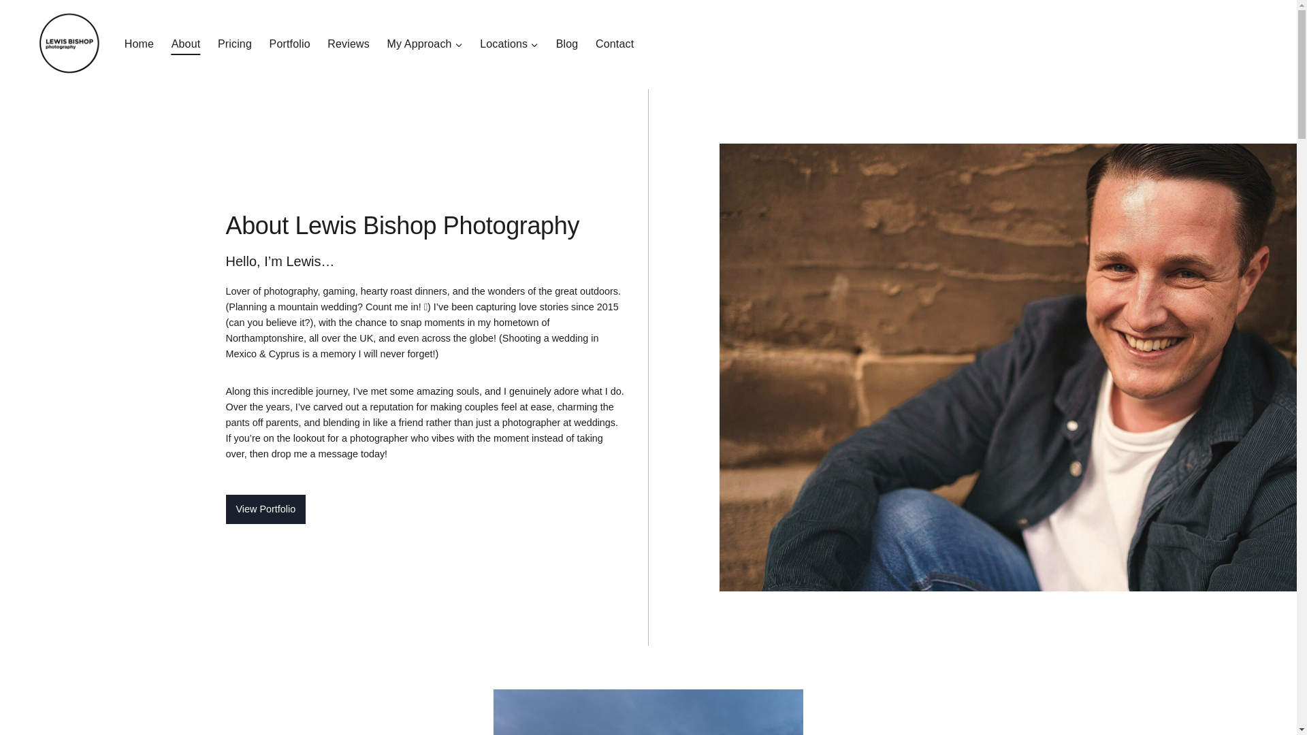 The image size is (1307, 735). Describe the element at coordinates (265, 509) in the screenshot. I see `View Portfolio` at that location.